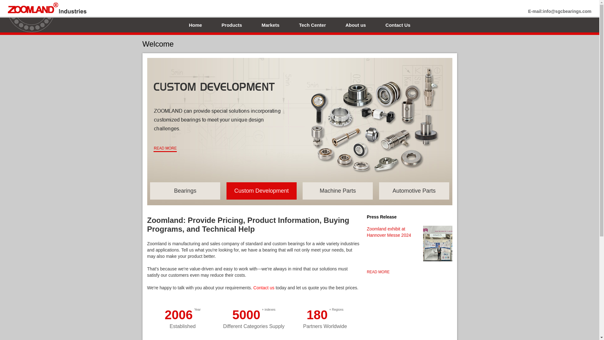  What do you see at coordinates (271, 25) in the screenshot?
I see `Markets` at bounding box center [271, 25].